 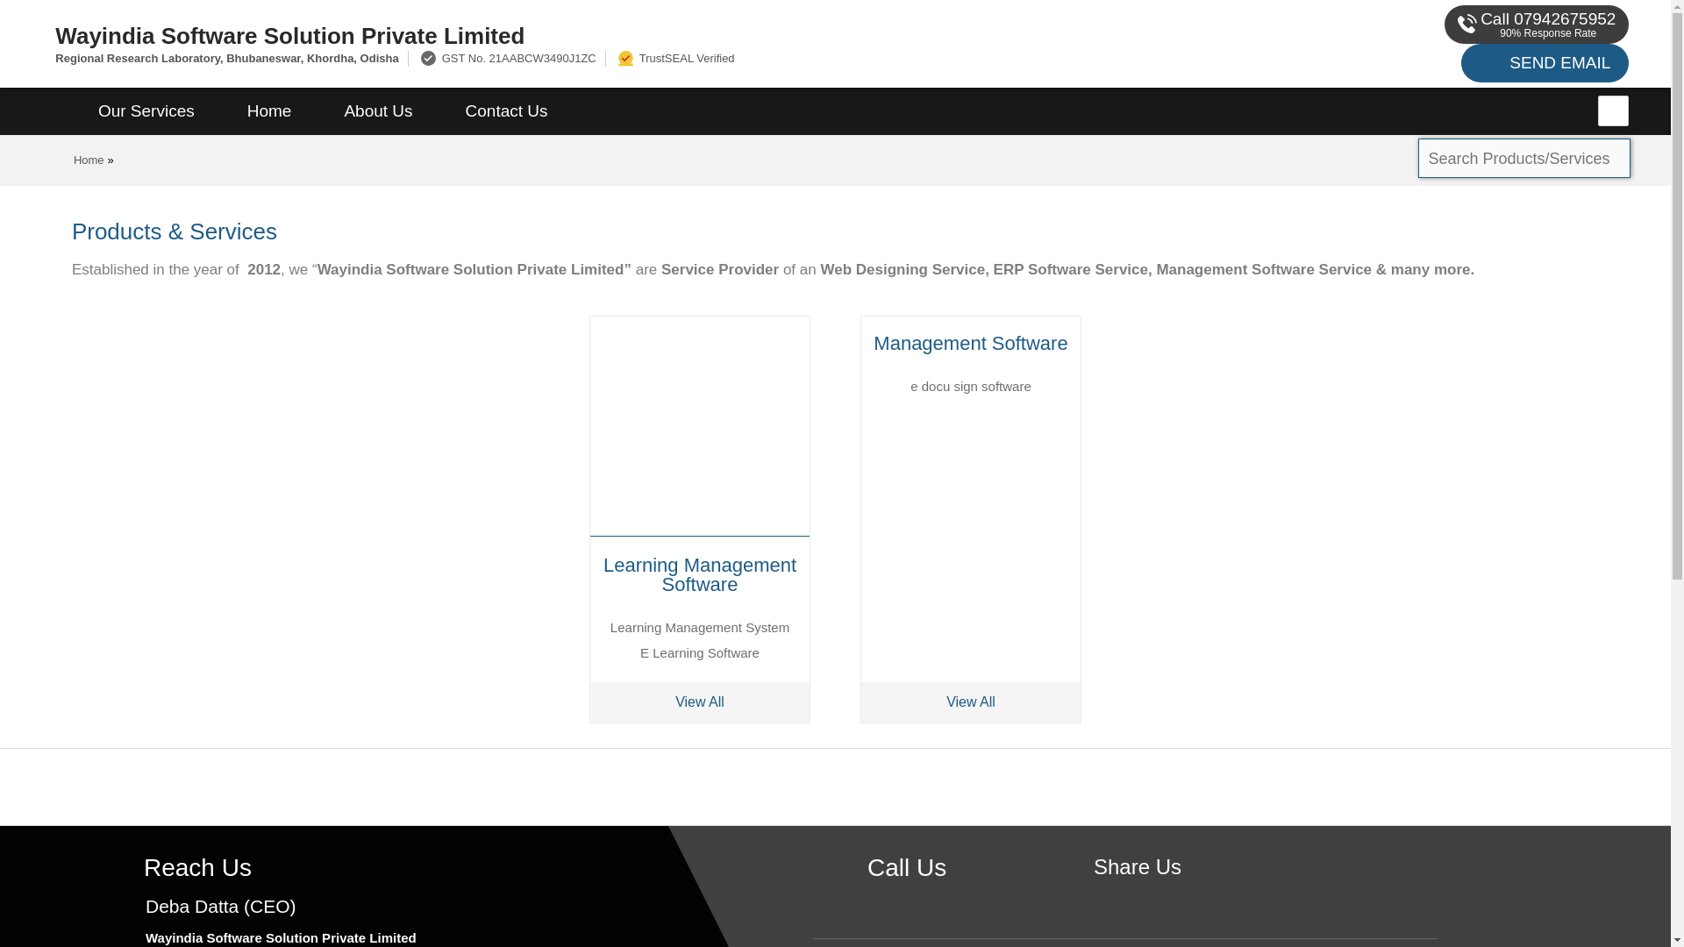 What do you see at coordinates (146, 111) in the screenshot?
I see `Our Services` at bounding box center [146, 111].